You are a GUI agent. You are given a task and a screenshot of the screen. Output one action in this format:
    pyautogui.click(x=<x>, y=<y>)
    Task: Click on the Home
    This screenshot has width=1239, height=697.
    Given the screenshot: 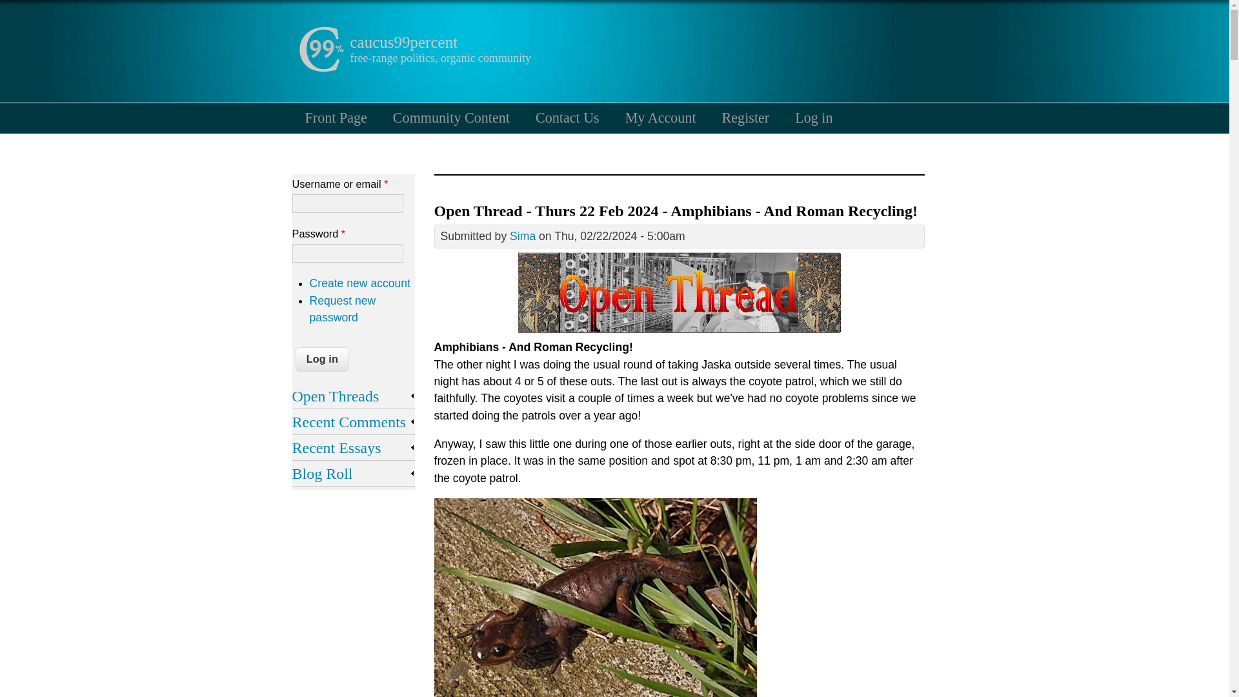 What is the action you would take?
    pyautogui.click(x=403, y=42)
    